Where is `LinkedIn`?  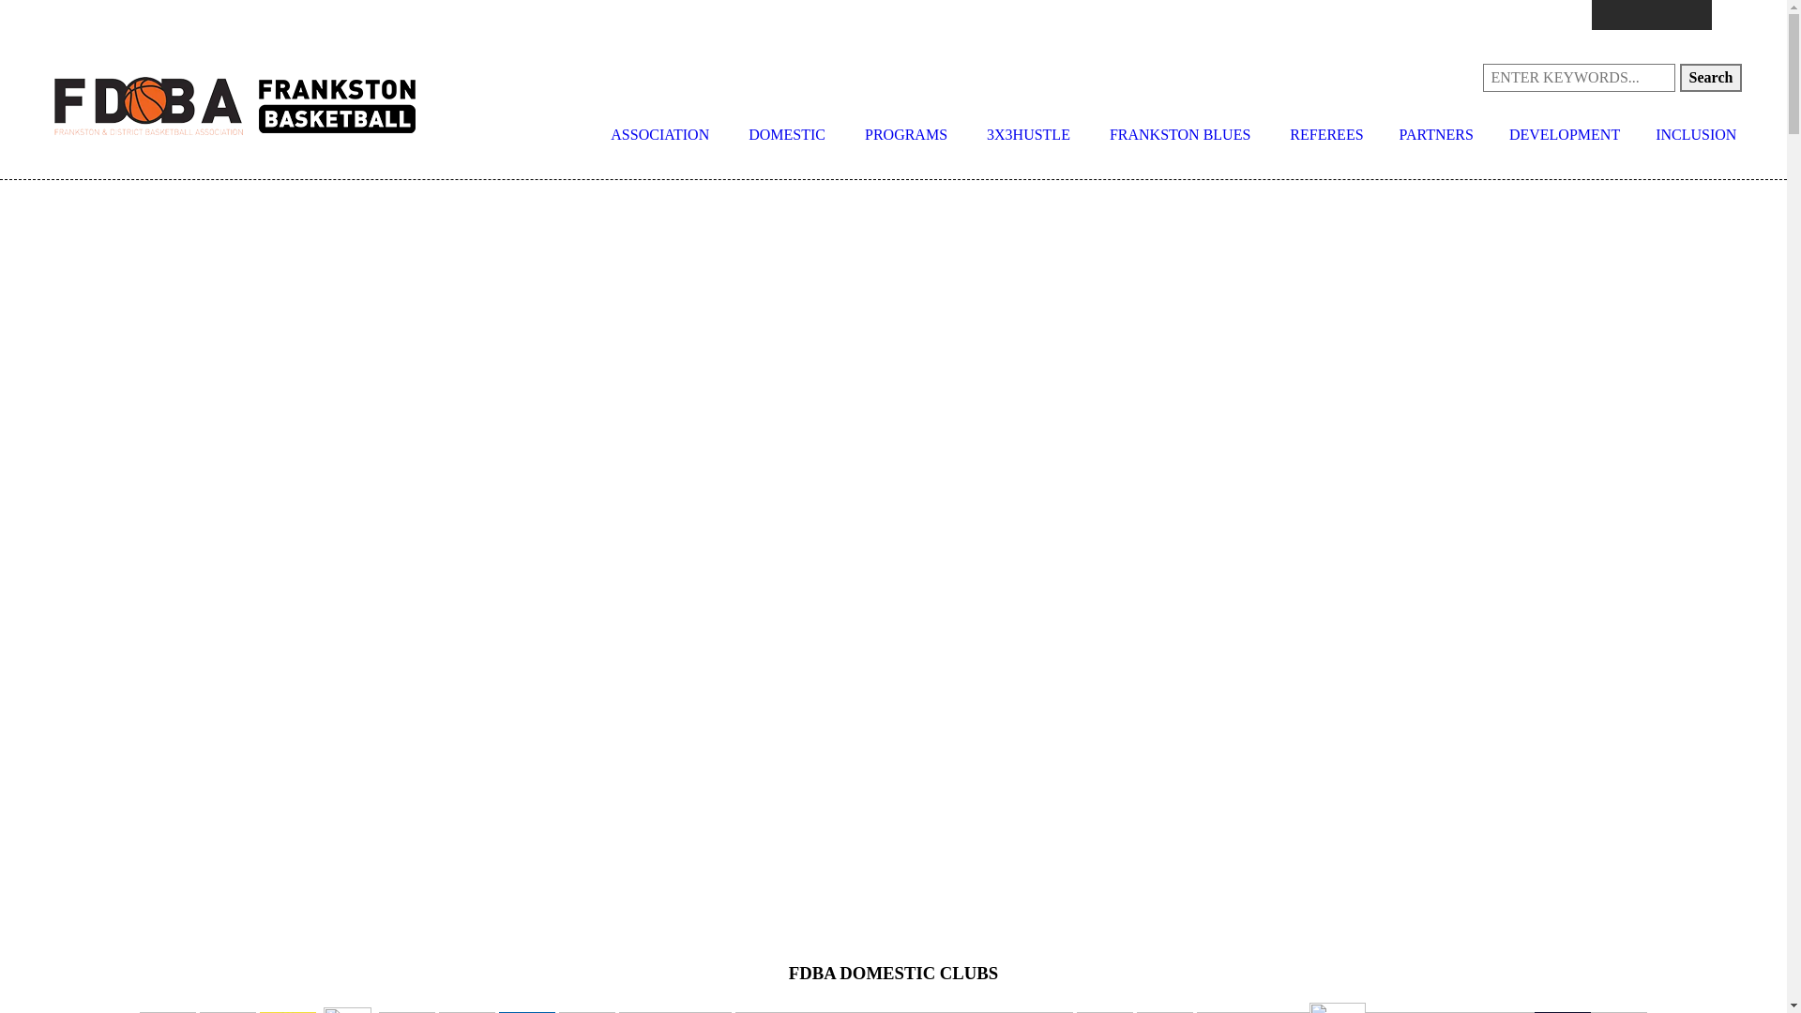
LinkedIn is located at coordinates (1727, 15).